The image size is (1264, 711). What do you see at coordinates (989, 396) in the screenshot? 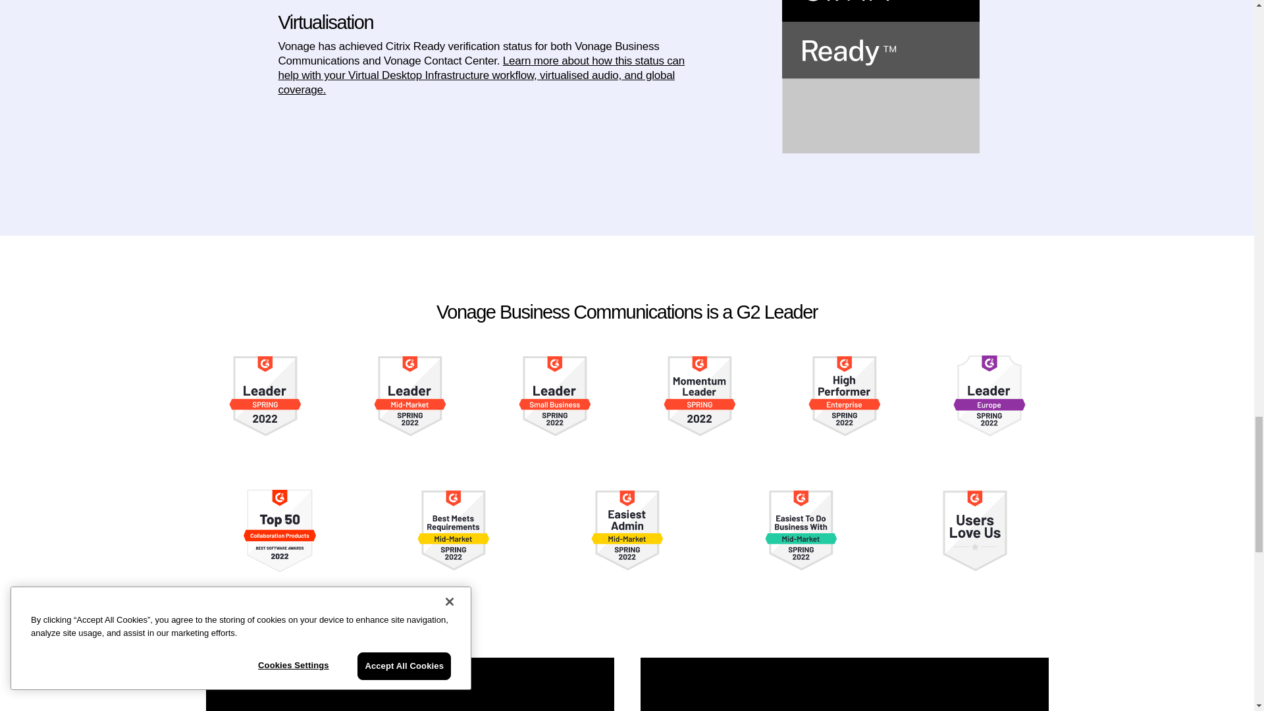
I see `G2 Leader Europe` at bounding box center [989, 396].